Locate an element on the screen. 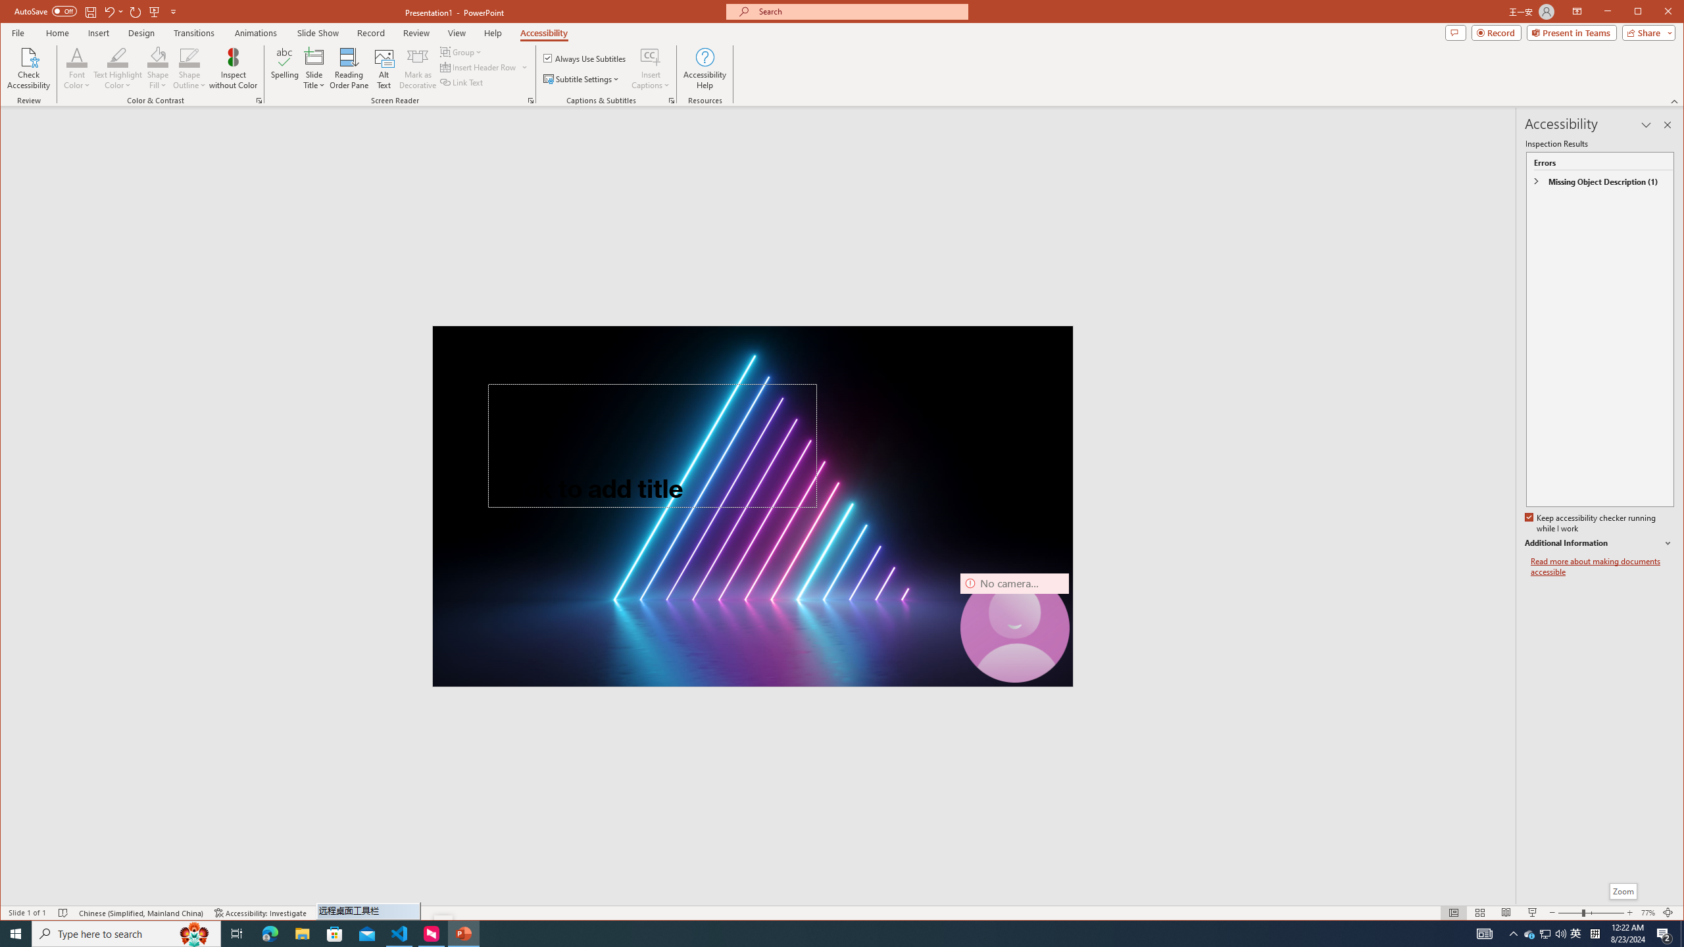 The height and width of the screenshot is (947, 1684). Subtitle Settings is located at coordinates (582, 79).